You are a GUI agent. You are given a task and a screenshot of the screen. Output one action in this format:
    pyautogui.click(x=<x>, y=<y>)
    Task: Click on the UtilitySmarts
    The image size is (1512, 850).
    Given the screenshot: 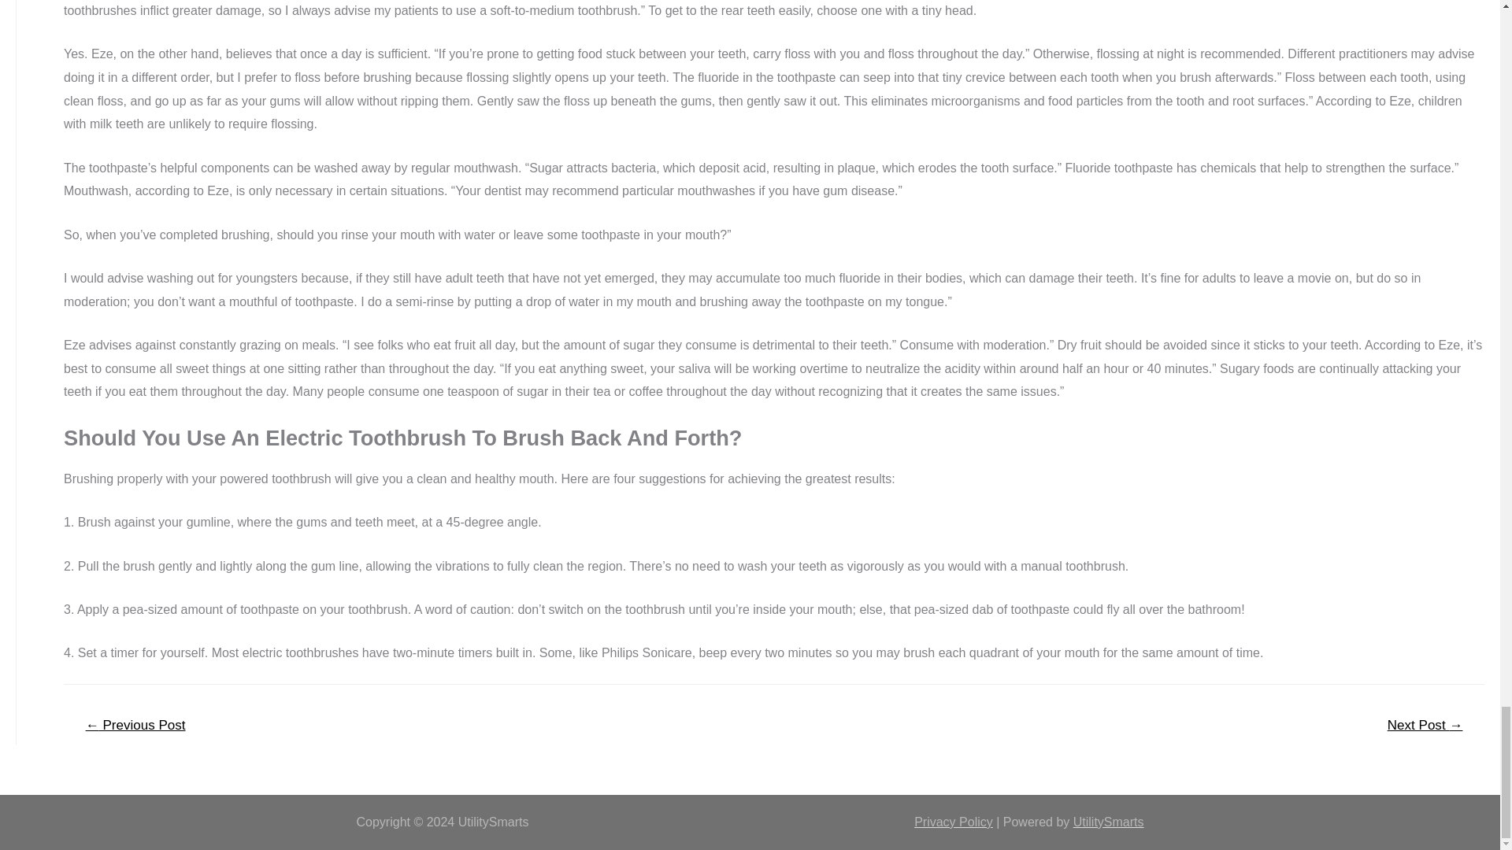 What is the action you would take?
    pyautogui.click(x=1109, y=822)
    